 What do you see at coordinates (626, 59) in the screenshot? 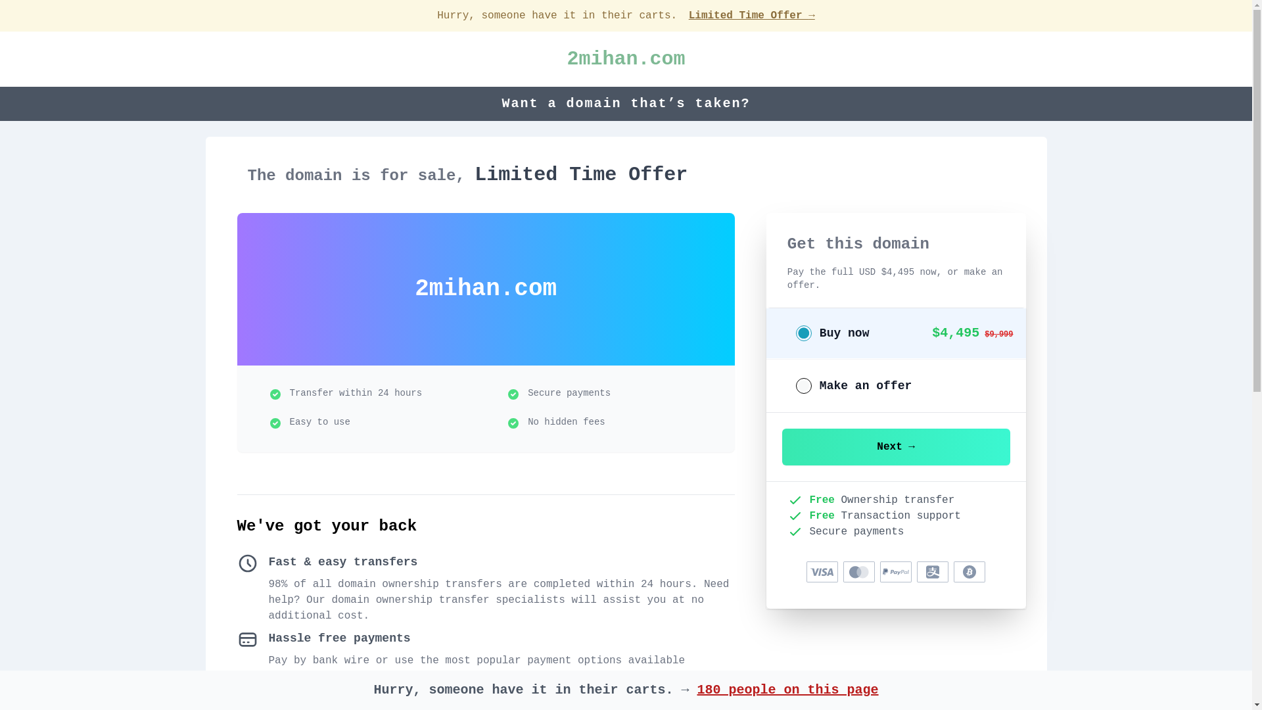
I see `2mihan.com` at bounding box center [626, 59].